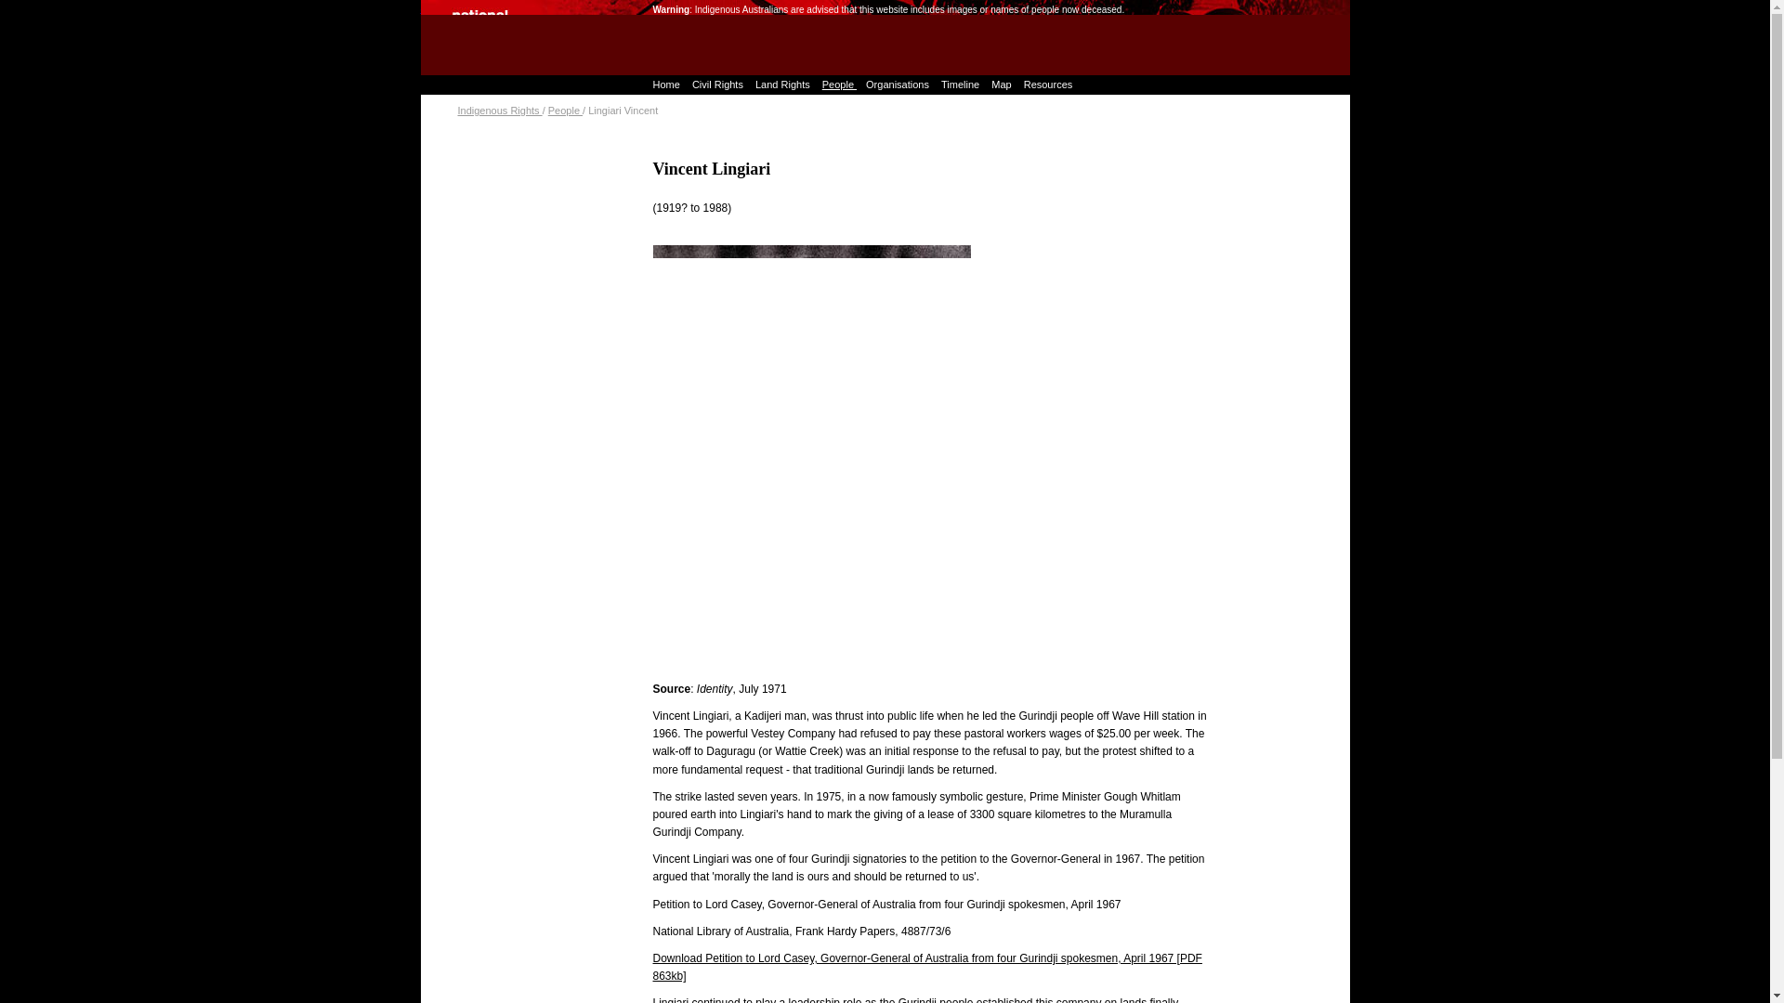 Image resolution: width=1784 pixels, height=1003 pixels. Describe the element at coordinates (565, 111) in the screenshot. I see `People` at that location.